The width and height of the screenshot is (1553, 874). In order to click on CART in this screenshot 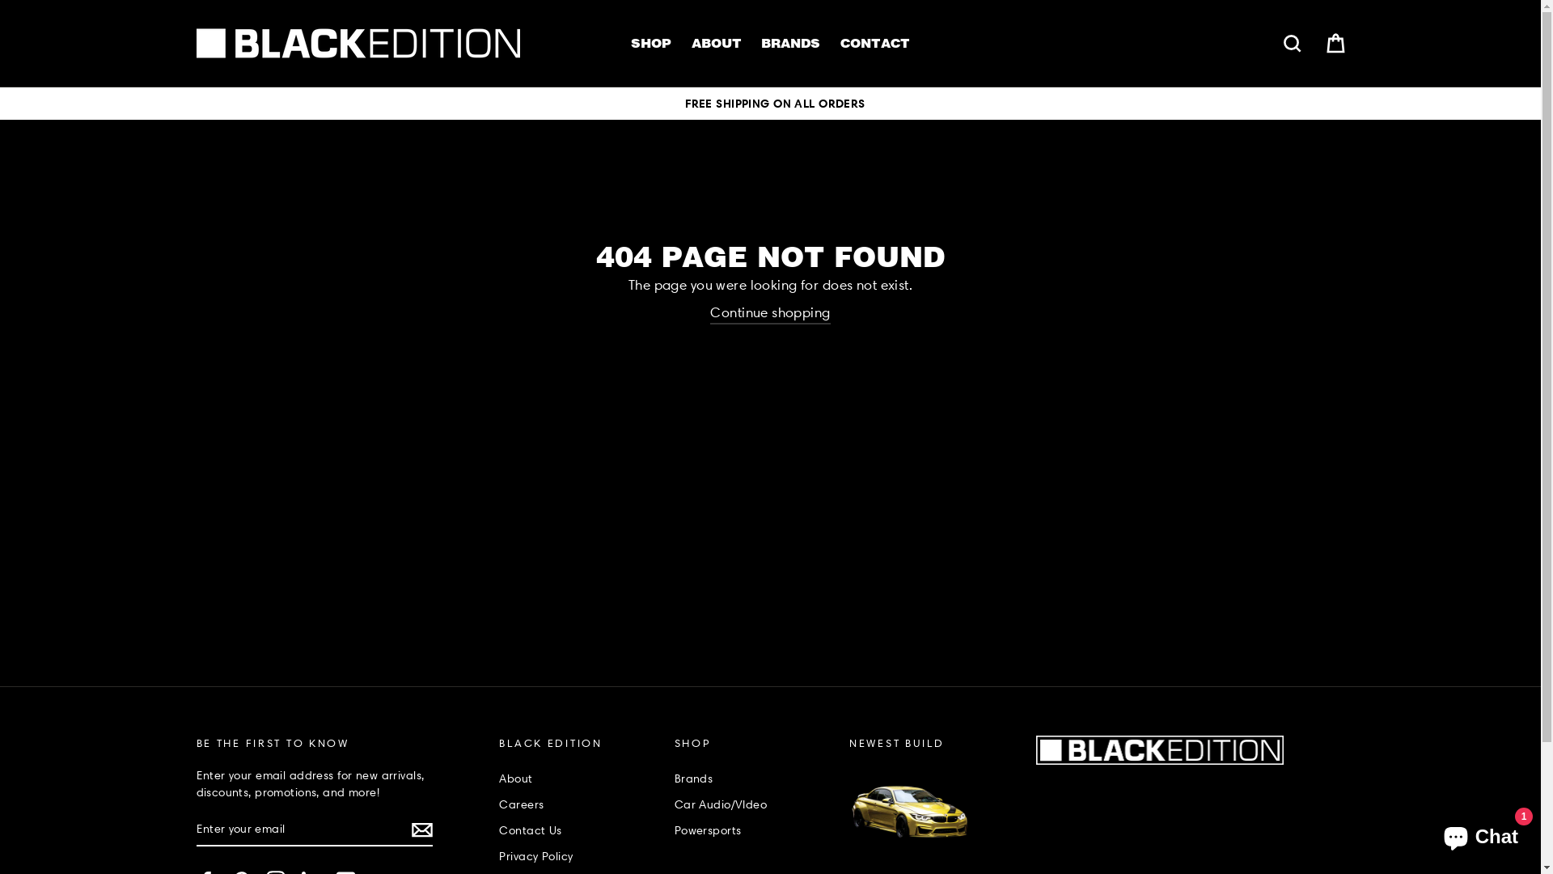, I will do `click(1335, 44)`.